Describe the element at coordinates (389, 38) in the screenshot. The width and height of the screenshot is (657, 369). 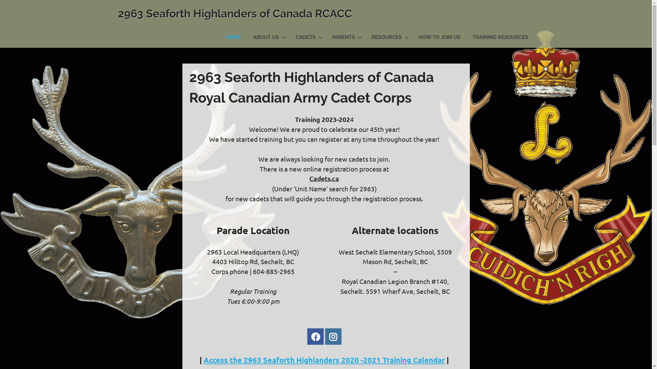
I see `RESOURCES` at that location.